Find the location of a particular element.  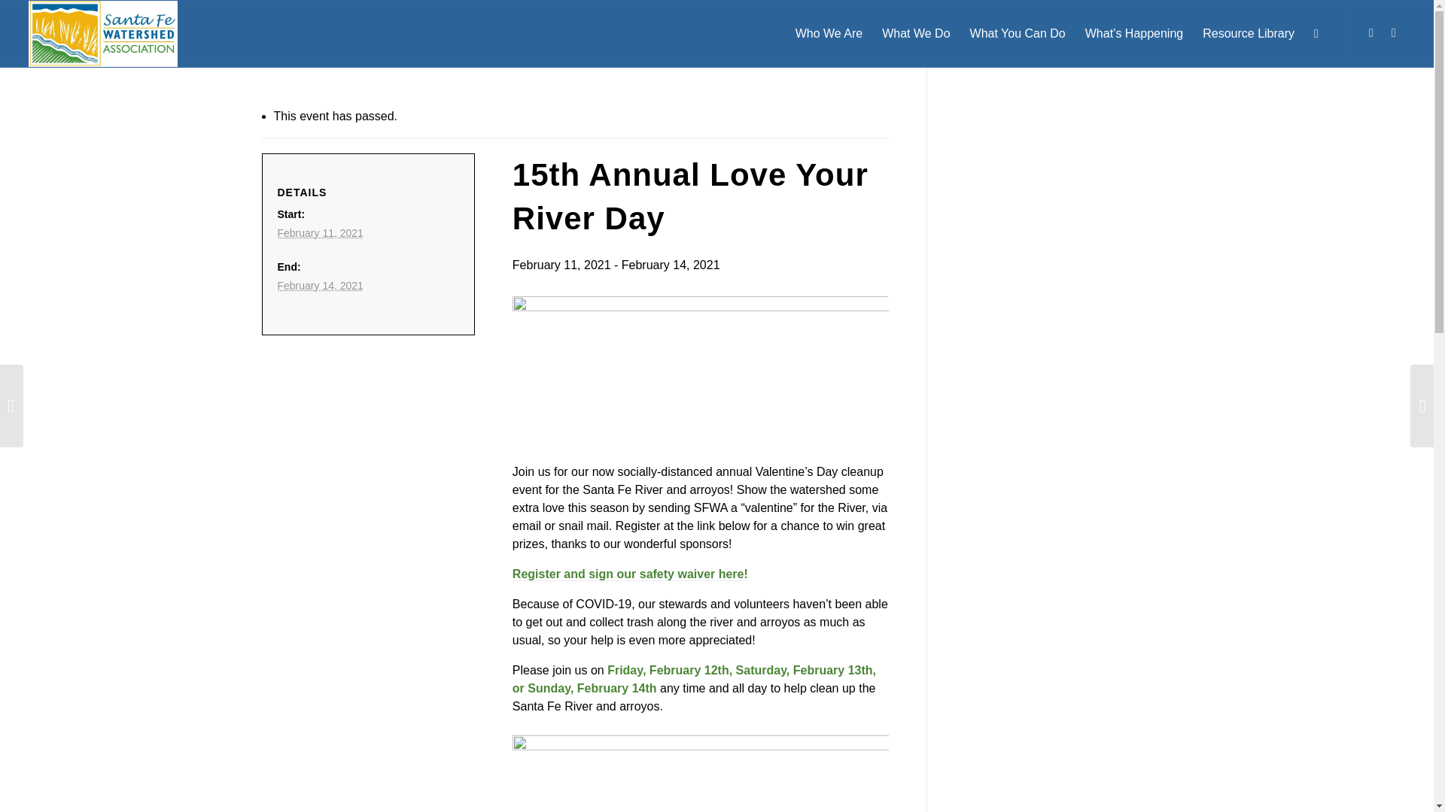

What We Do is located at coordinates (915, 33).